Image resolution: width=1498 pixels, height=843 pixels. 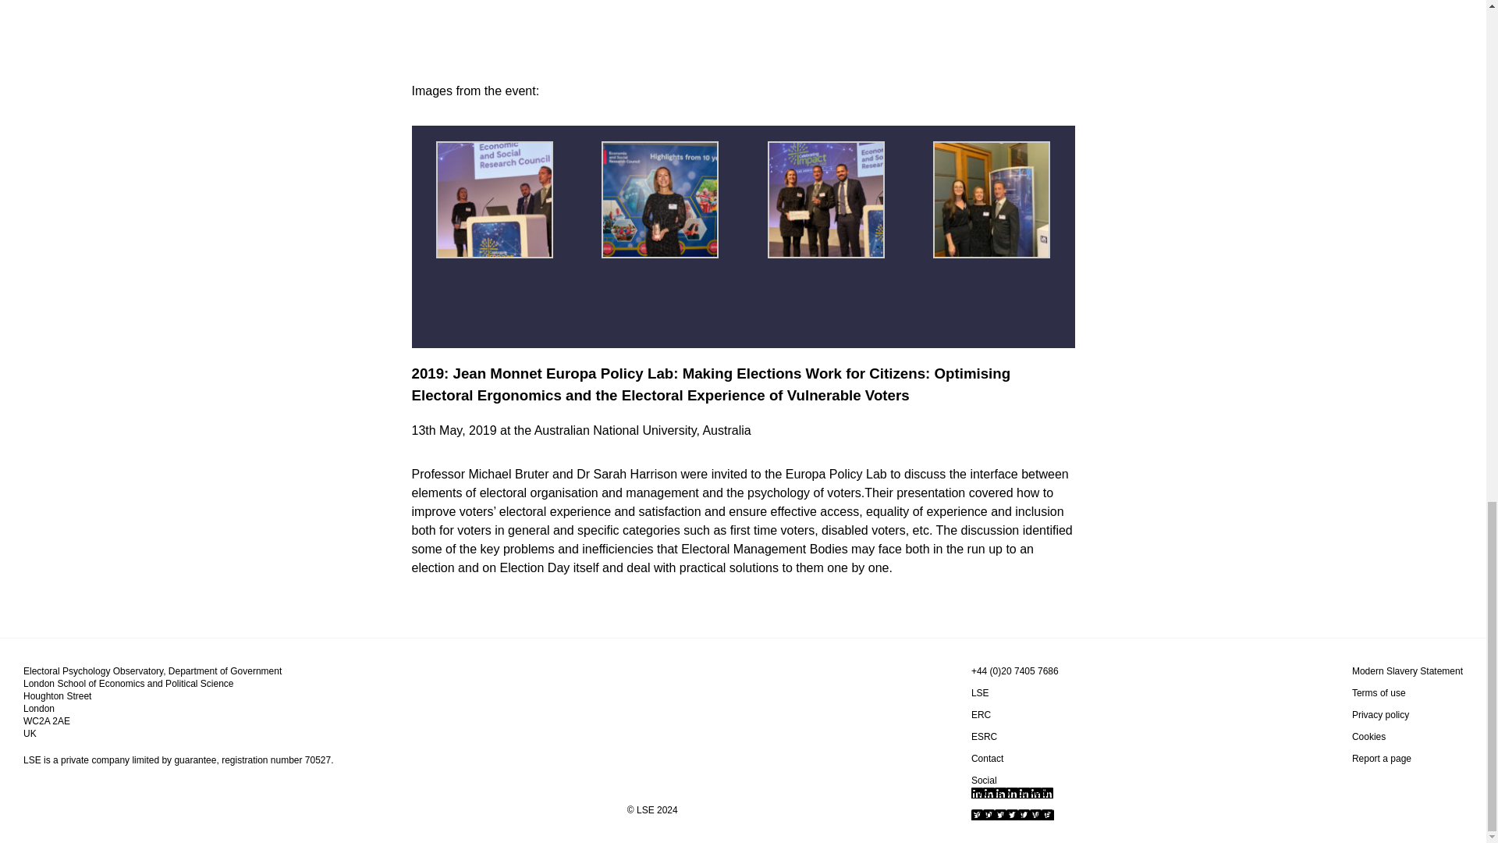 I want to click on Modern Slavery Statement, so click(x=1407, y=671).